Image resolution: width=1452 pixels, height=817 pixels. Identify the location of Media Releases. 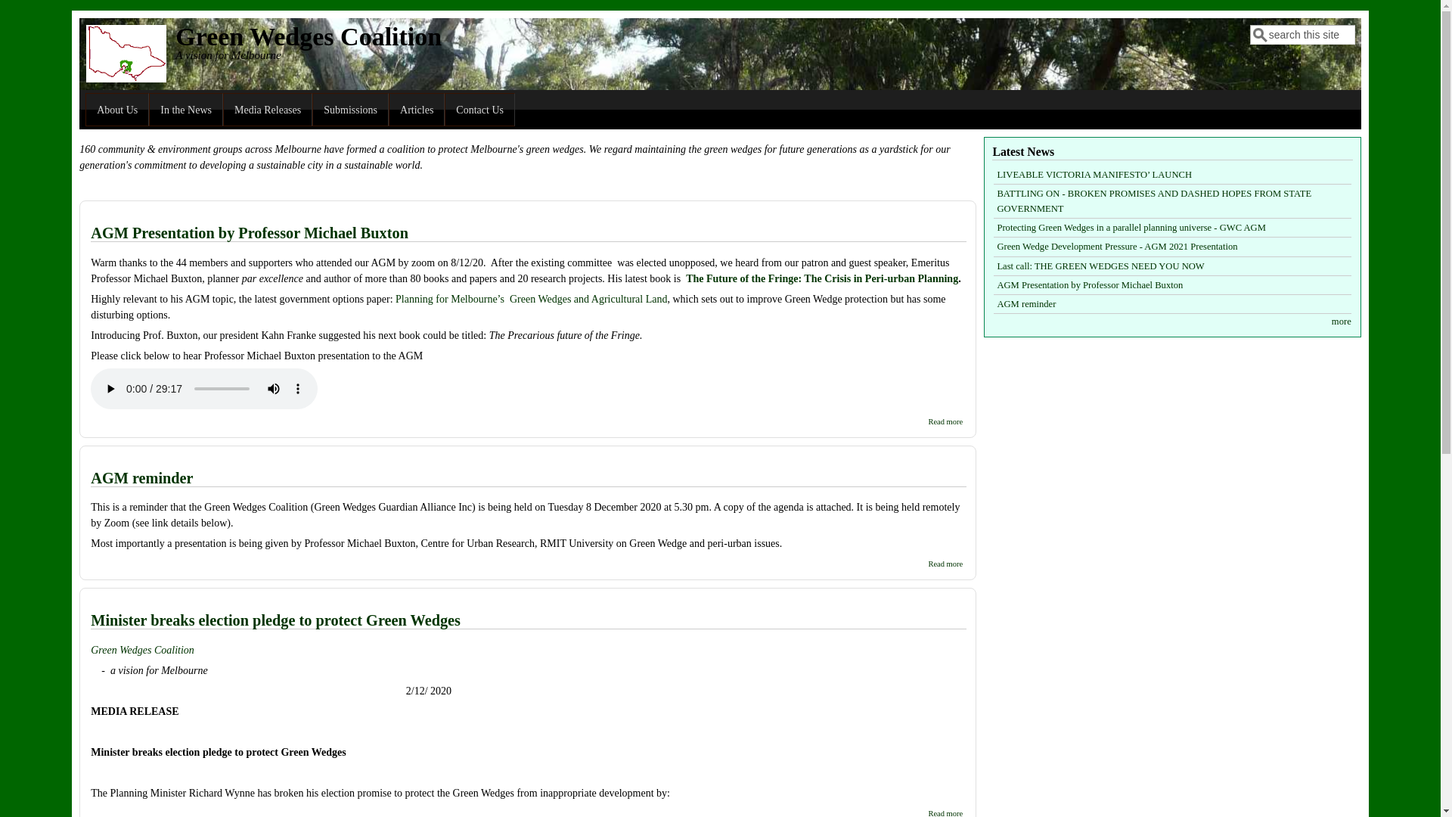
(268, 110).